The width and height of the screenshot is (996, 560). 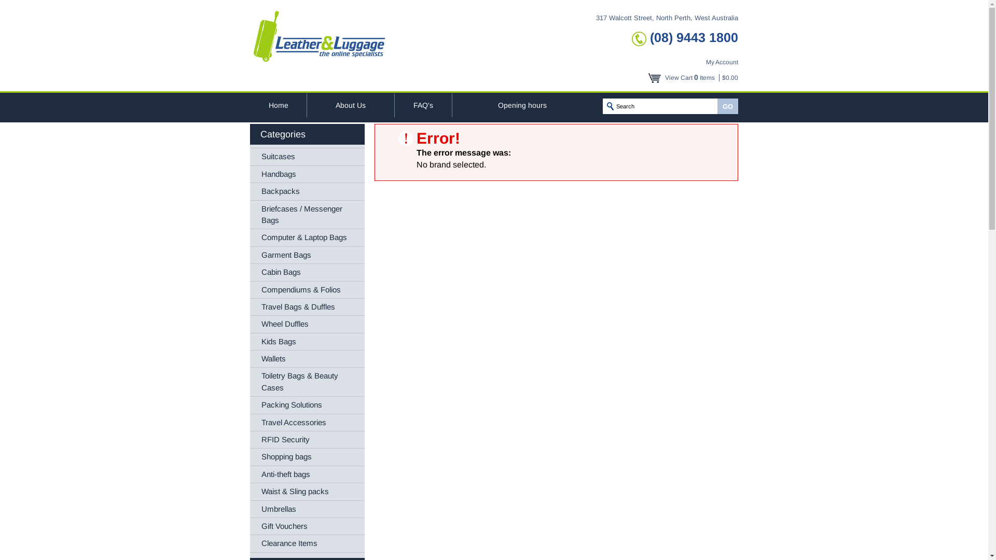 What do you see at coordinates (679, 78) in the screenshot?
I see `View Cart` at bounding box center [679, 78].